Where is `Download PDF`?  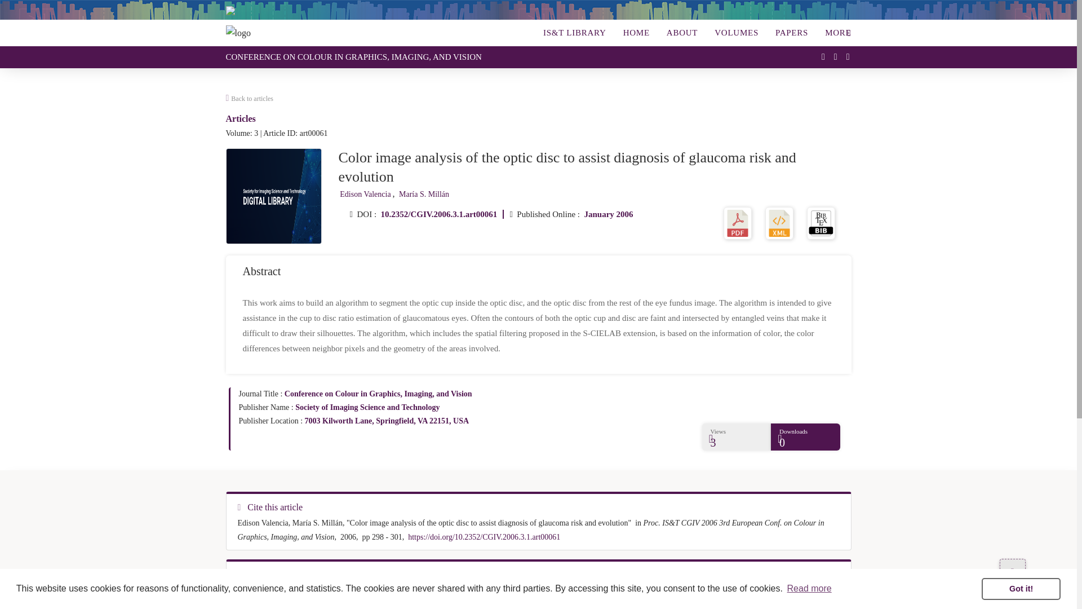 Download PDF is located at coordinates (738, 222).